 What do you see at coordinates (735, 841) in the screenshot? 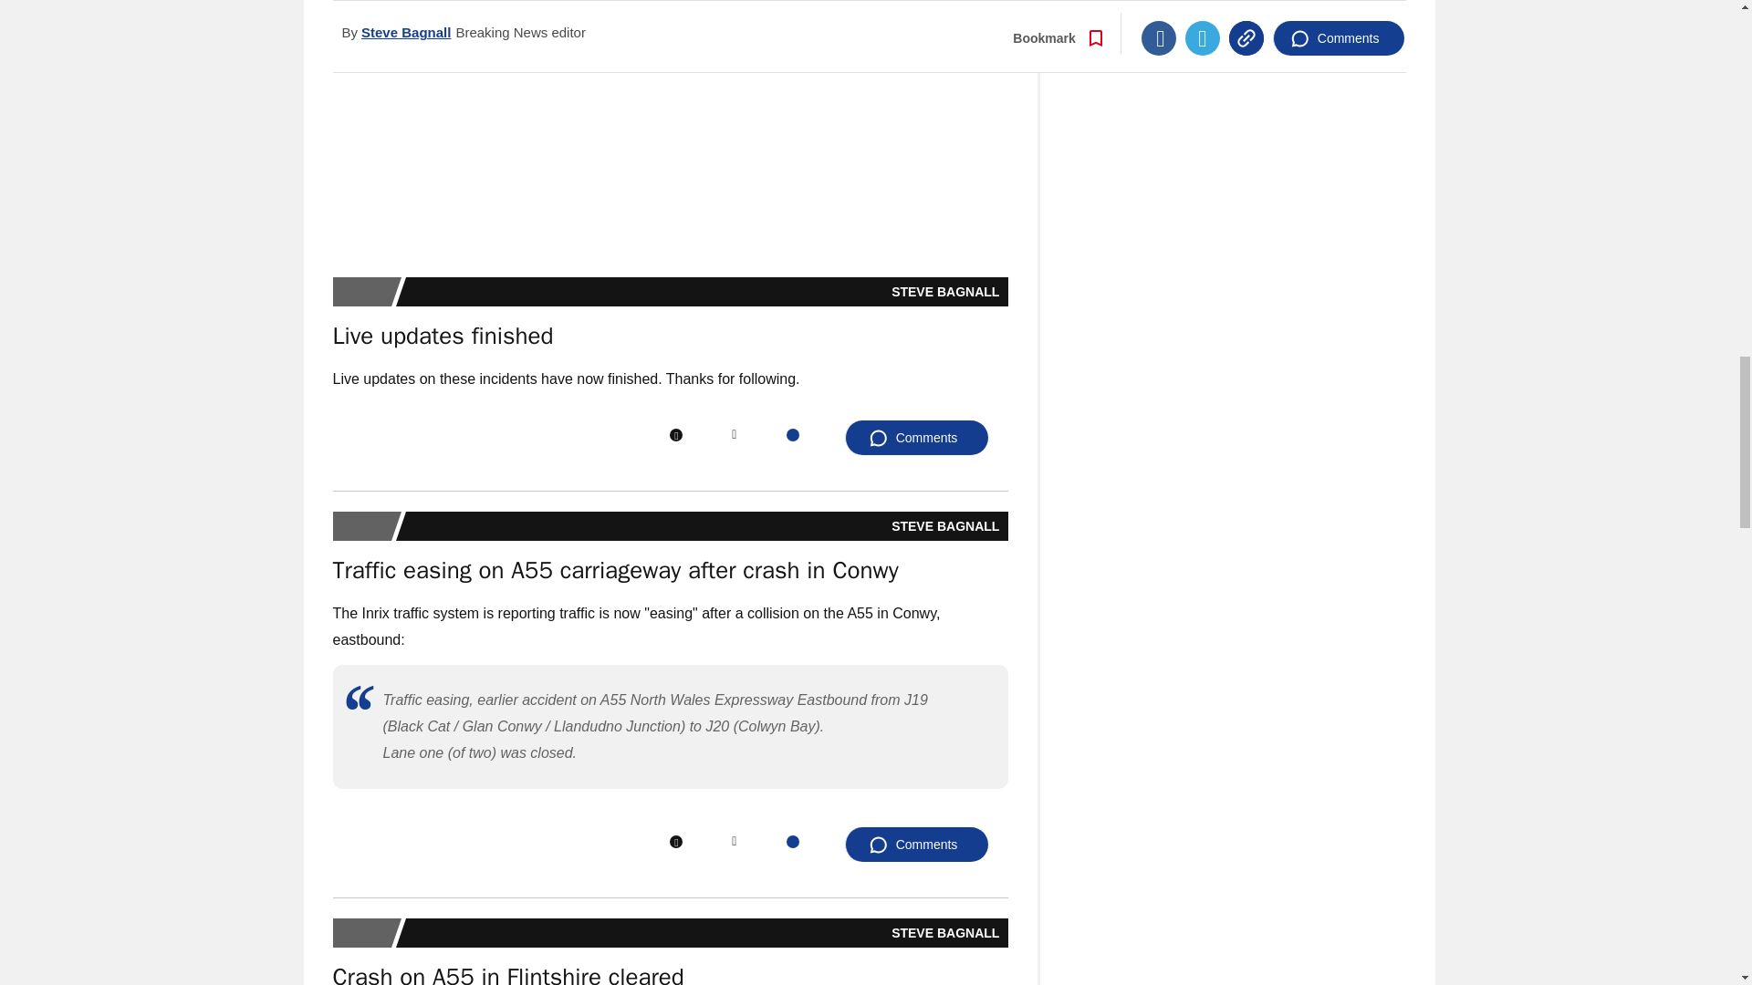
I see `Twitter` at bounding box center [735, 841].